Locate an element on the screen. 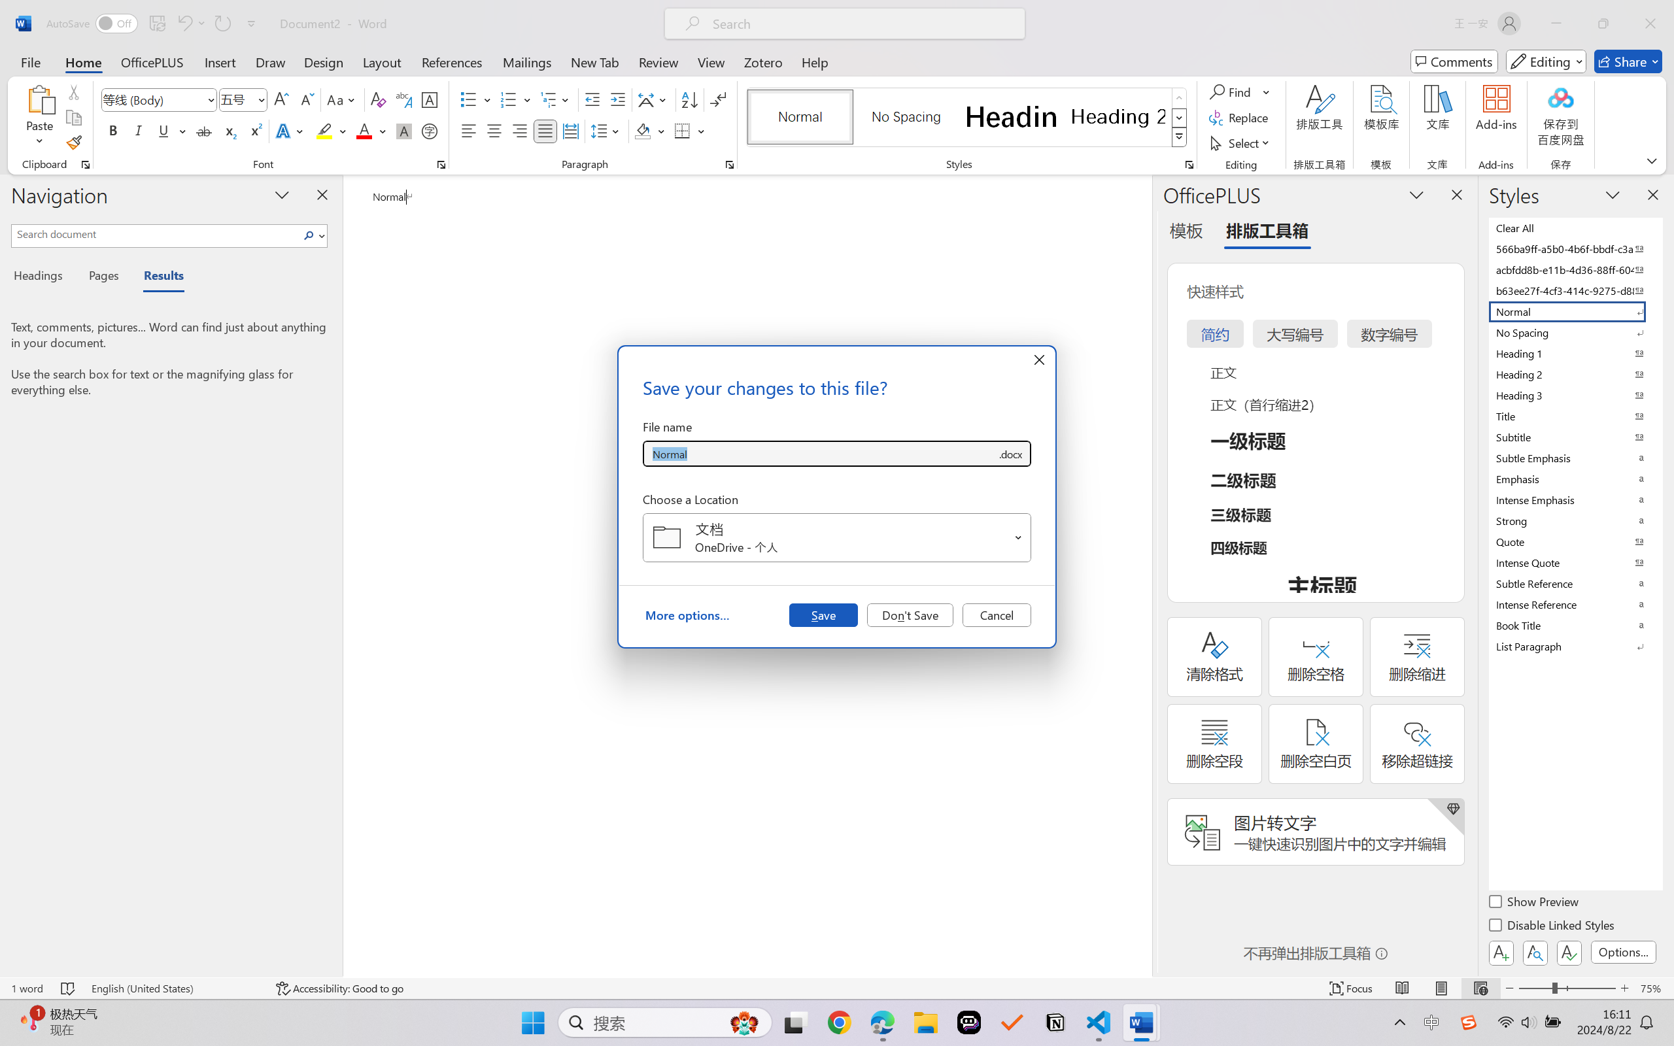 This screenshot has width=1674, height=1046. Results is located at coordinates (157, 277).